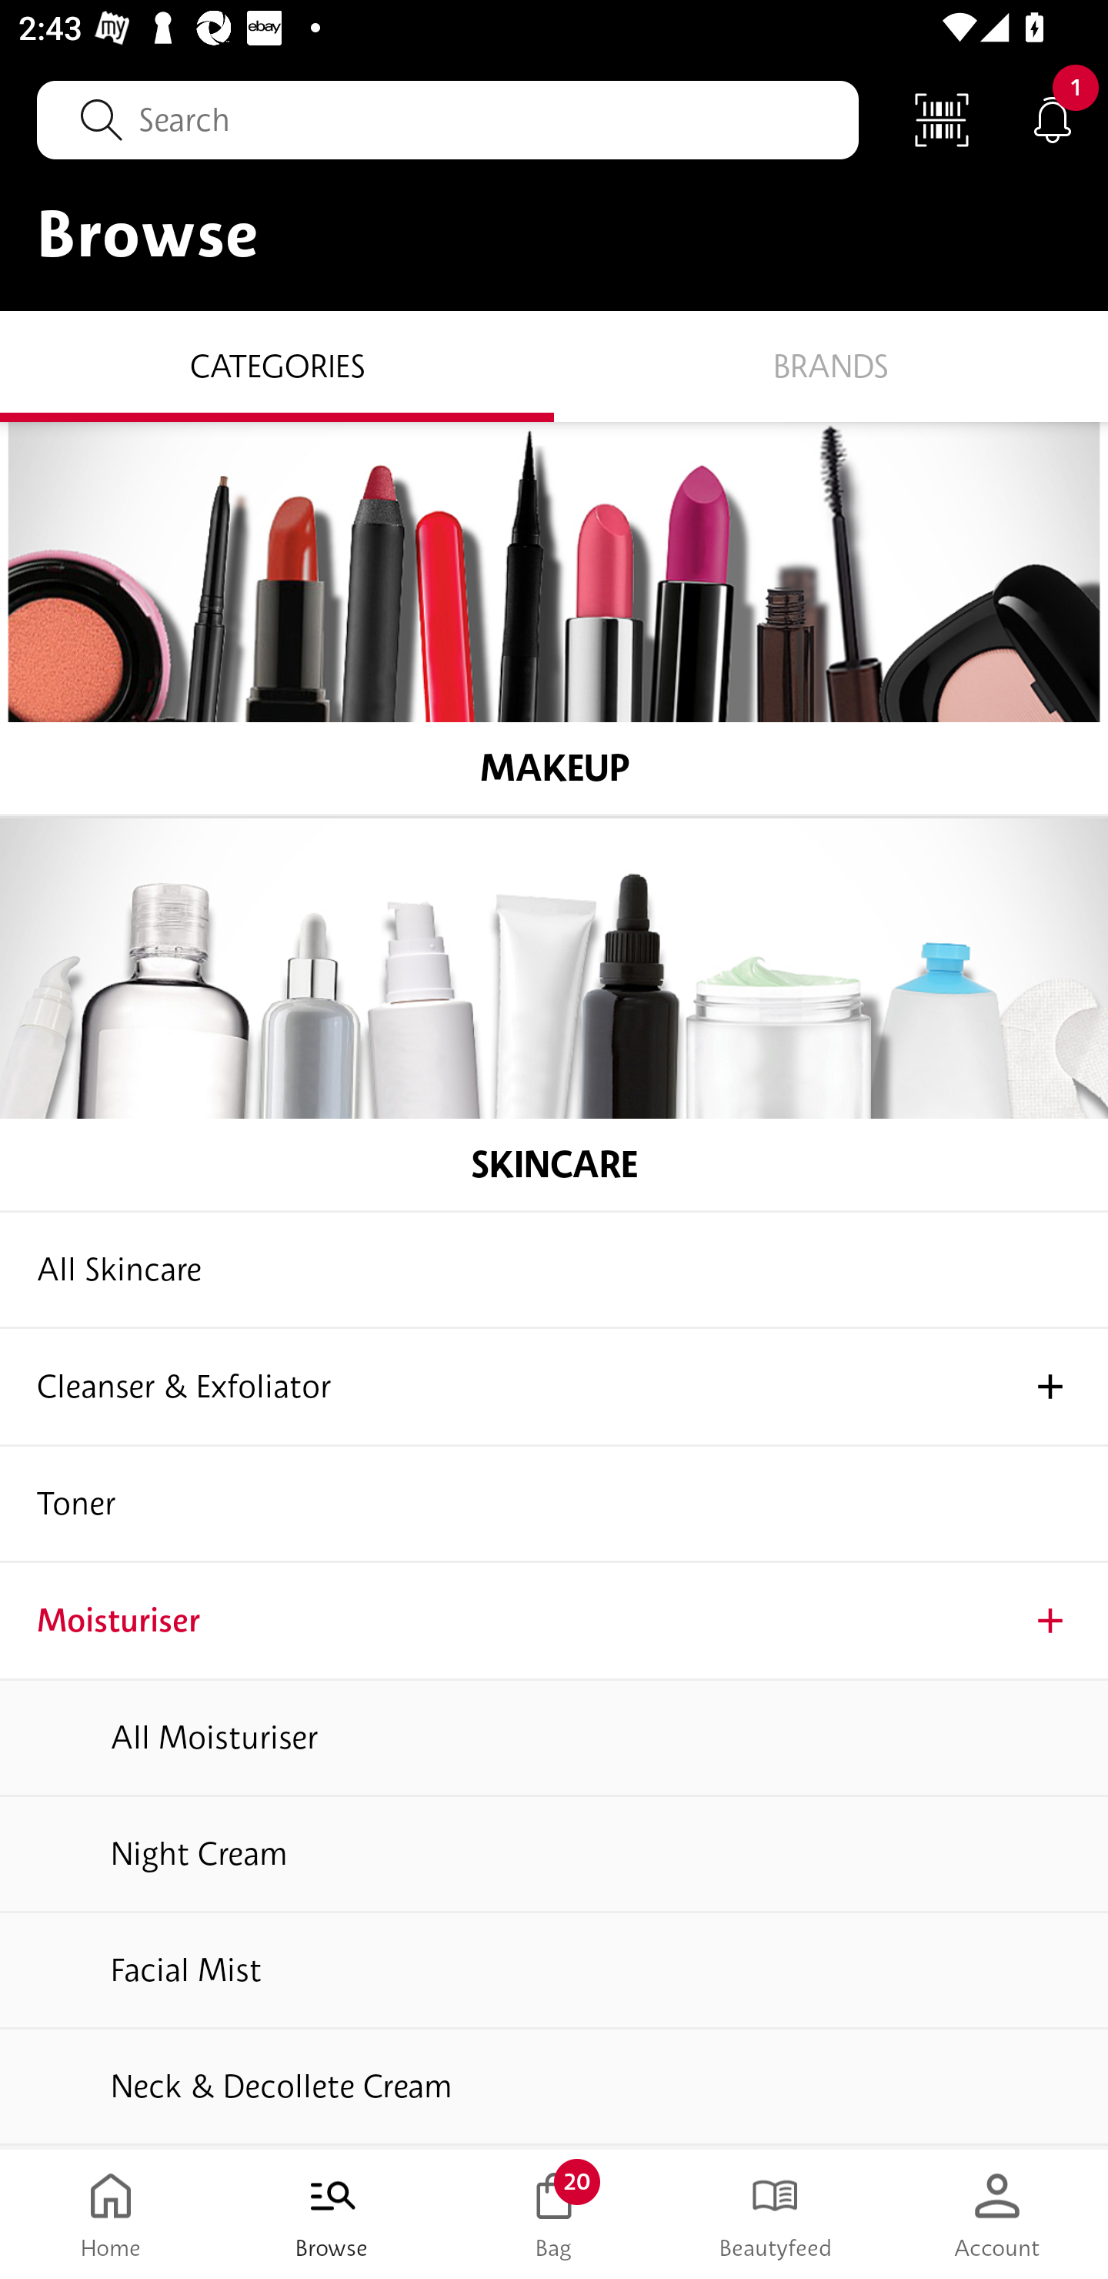 This screenshot has width=1108, height=2279. I want to click on Cleanser & Exfoliator, so click(554, 1387).